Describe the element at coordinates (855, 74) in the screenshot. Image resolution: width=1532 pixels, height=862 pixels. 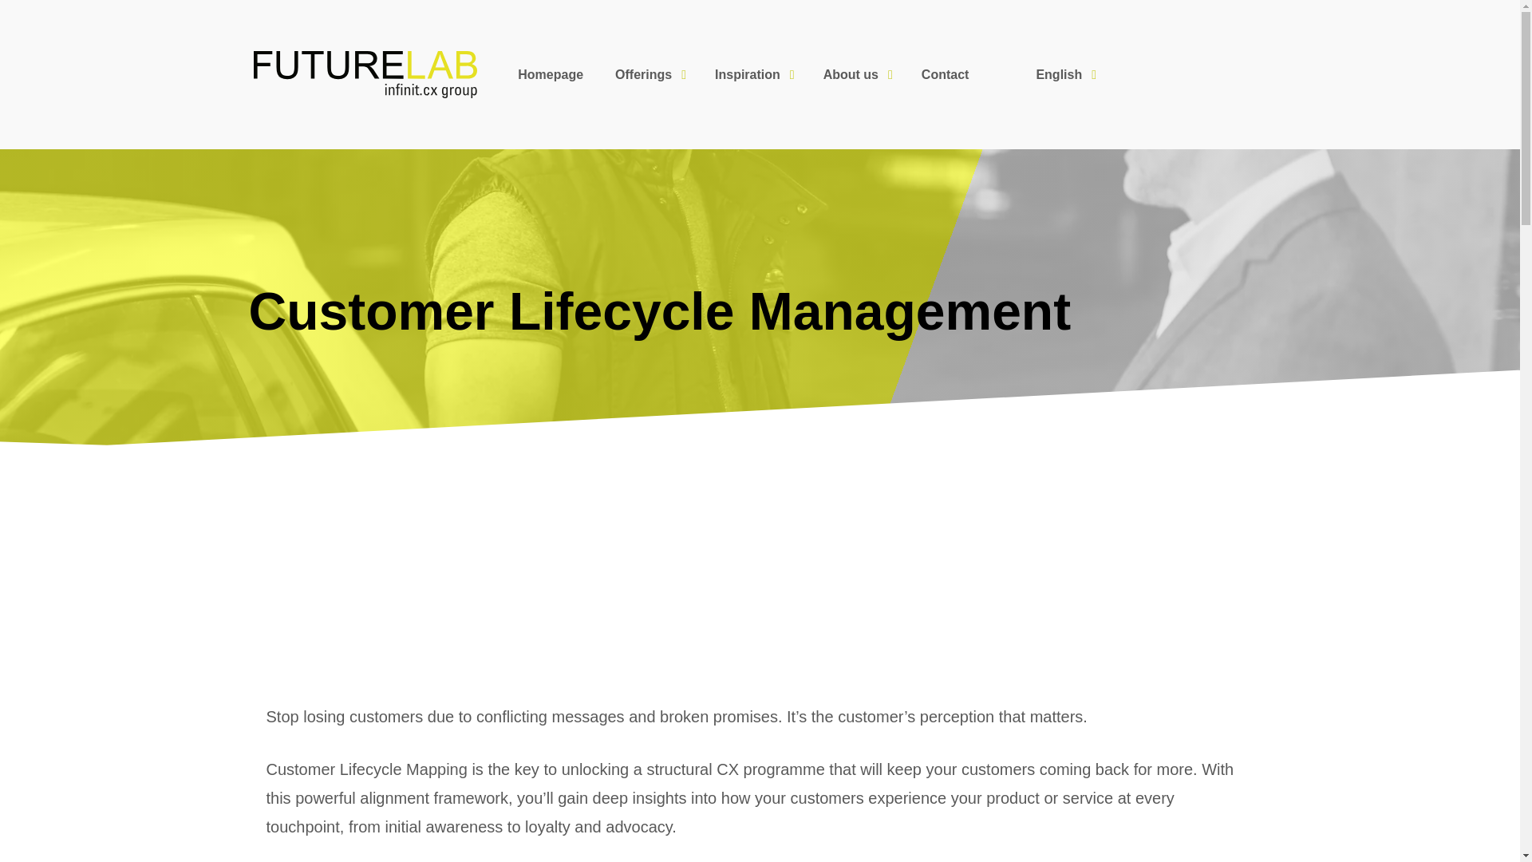
I see `About us` at that location.